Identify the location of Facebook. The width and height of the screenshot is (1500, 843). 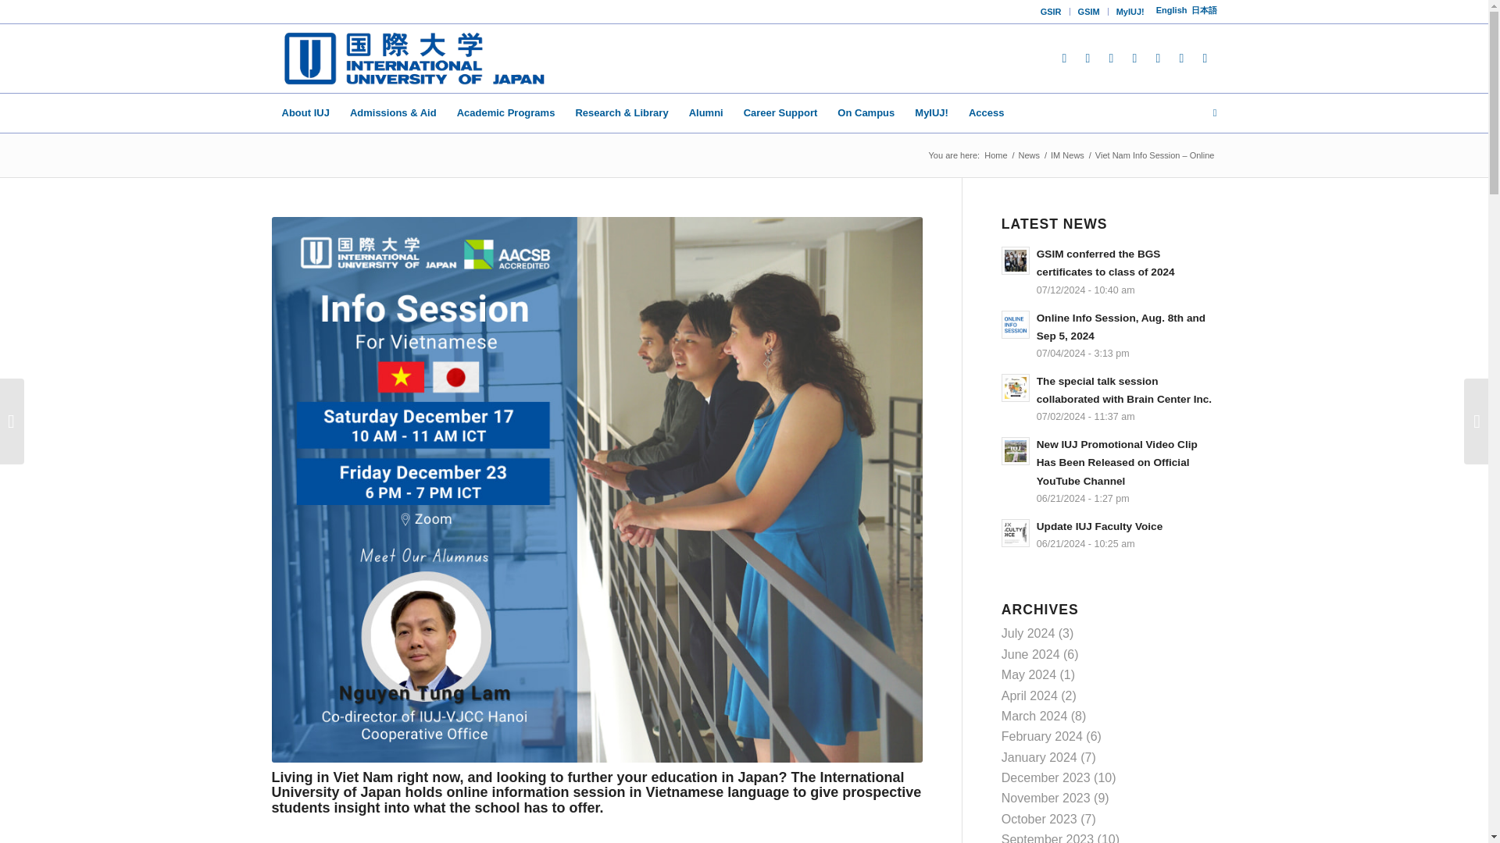
(1064, 58).